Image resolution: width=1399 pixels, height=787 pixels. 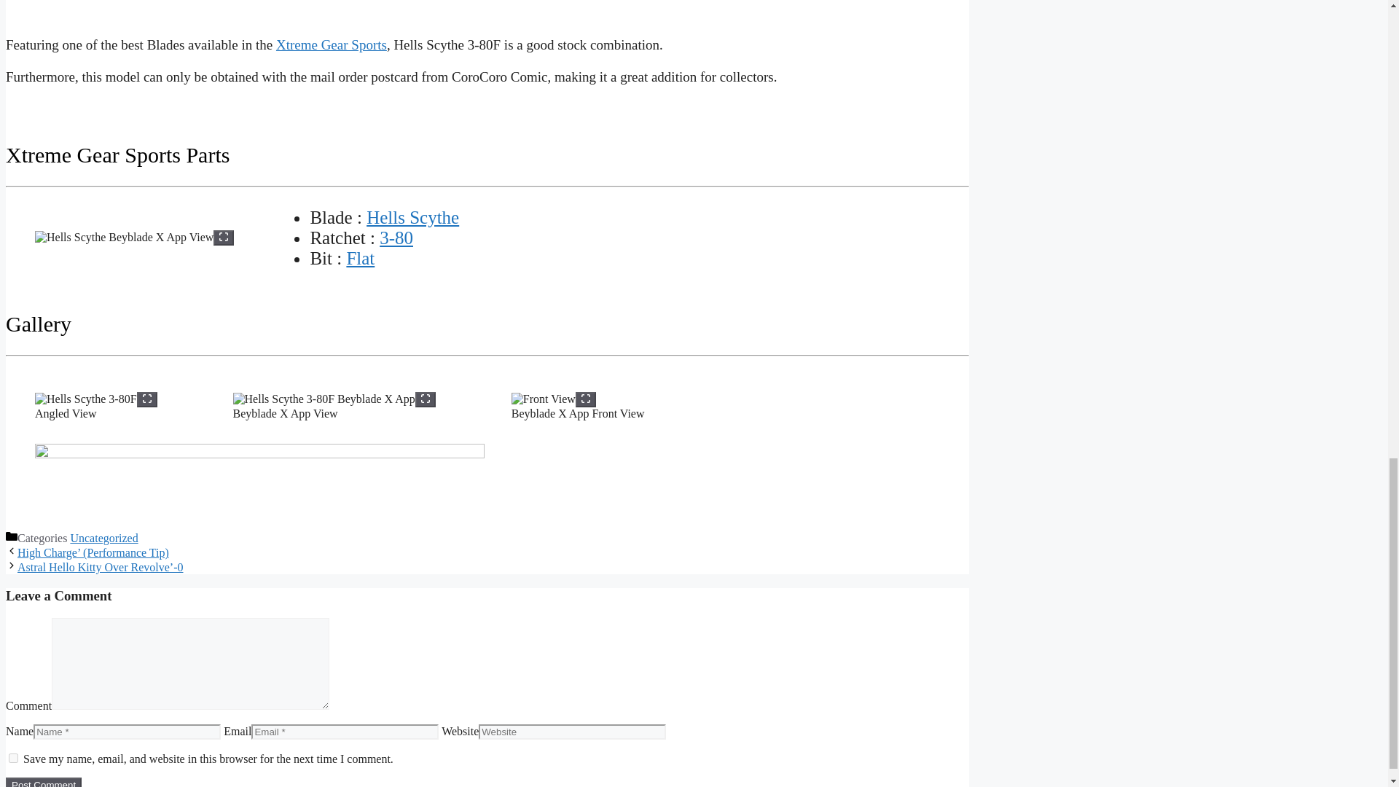 I want to click on Hells Scythe, so click(x=412, y=217).